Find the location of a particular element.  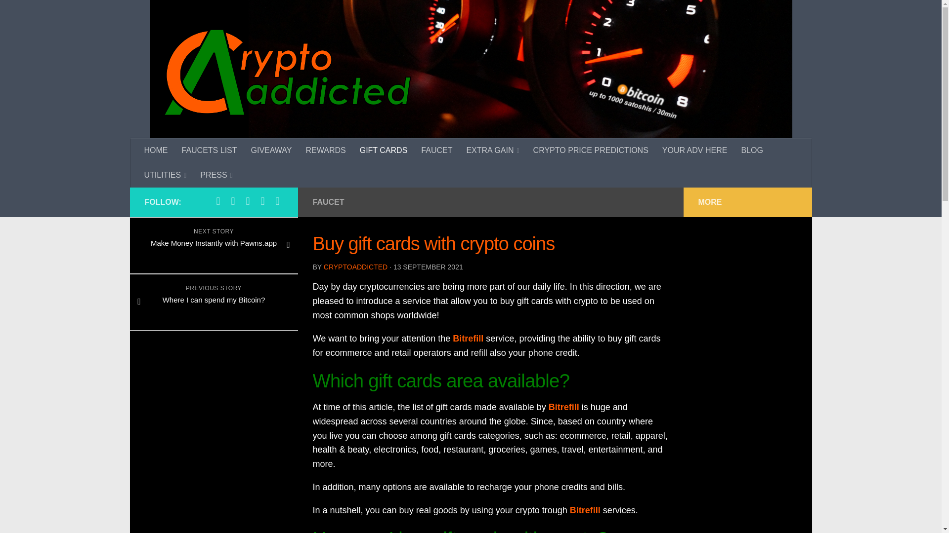

Follow us on Facebook-official is located at coordinates (217, 201).